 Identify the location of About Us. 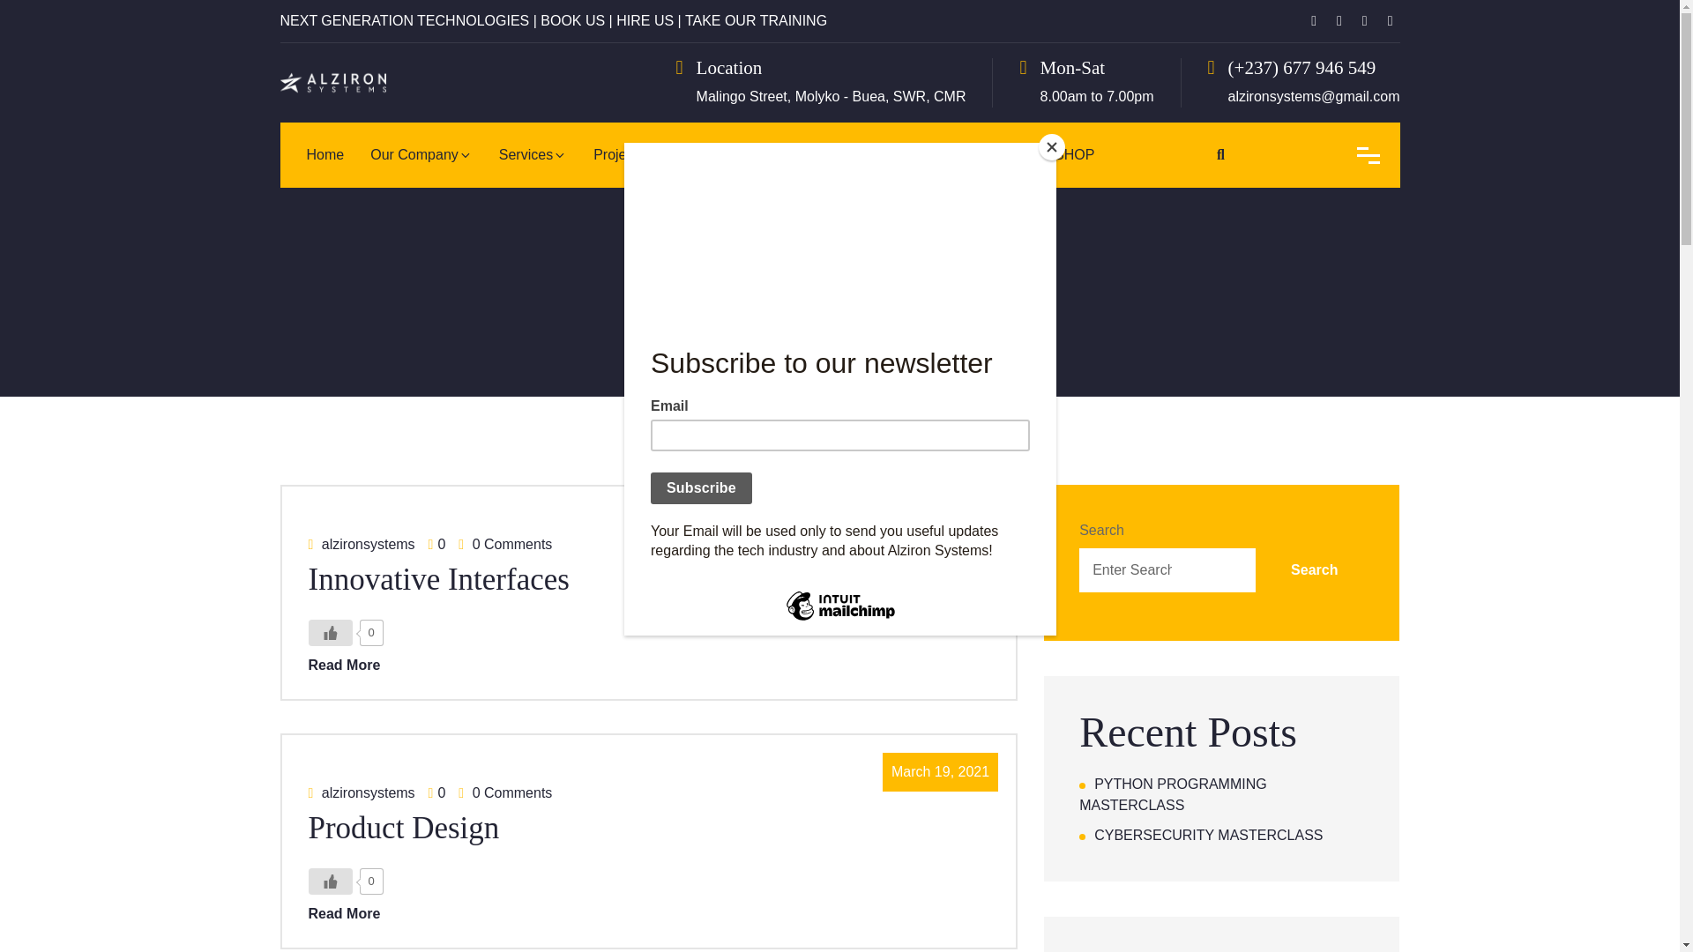
(454, 205).